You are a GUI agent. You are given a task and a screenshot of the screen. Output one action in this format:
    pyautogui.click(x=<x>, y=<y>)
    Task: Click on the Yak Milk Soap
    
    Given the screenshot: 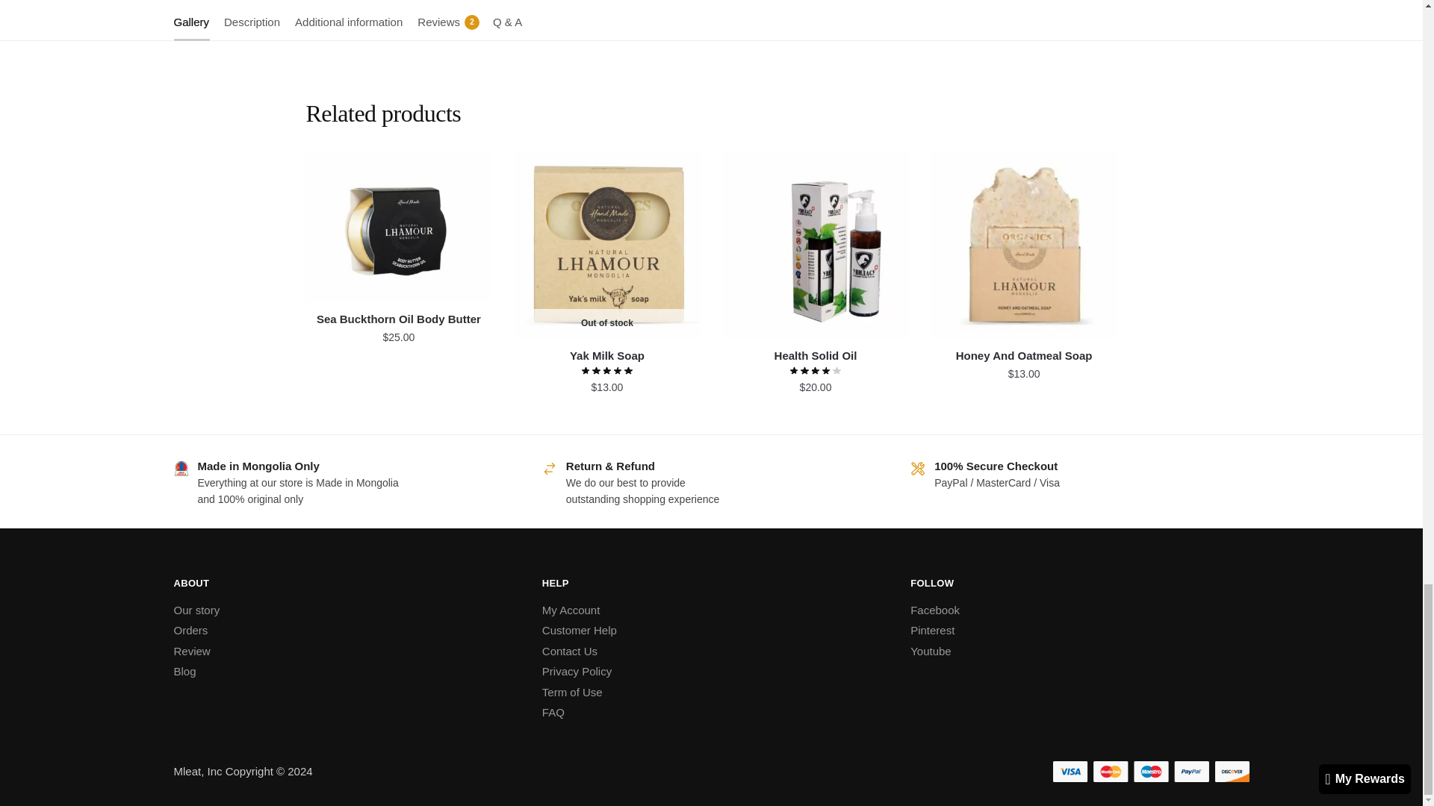 What is the action you would take?
    pyautogui.click(x=606, y=245)
    